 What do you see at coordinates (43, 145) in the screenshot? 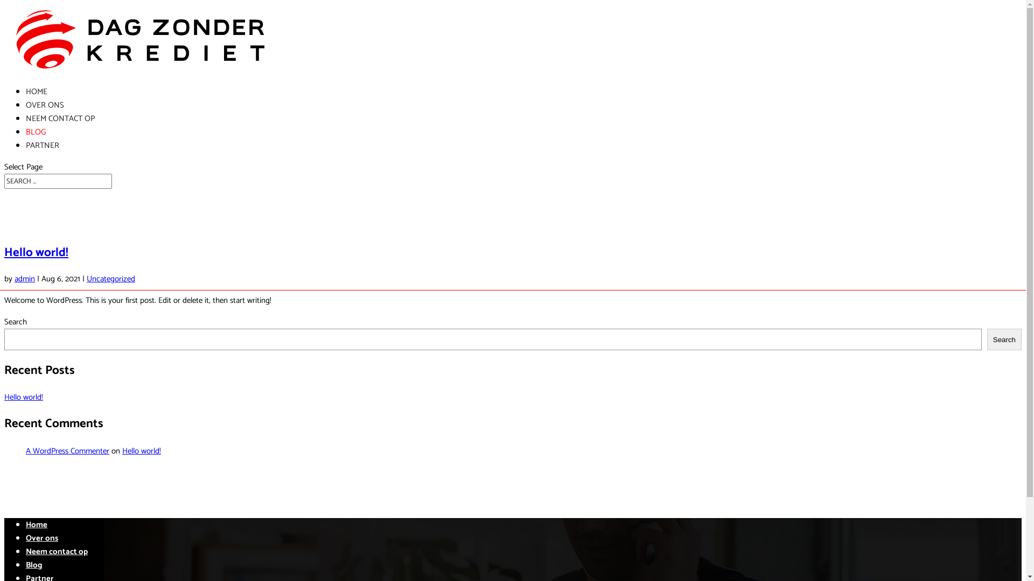
I see `PARTNER` at bounding box center [43, 145].